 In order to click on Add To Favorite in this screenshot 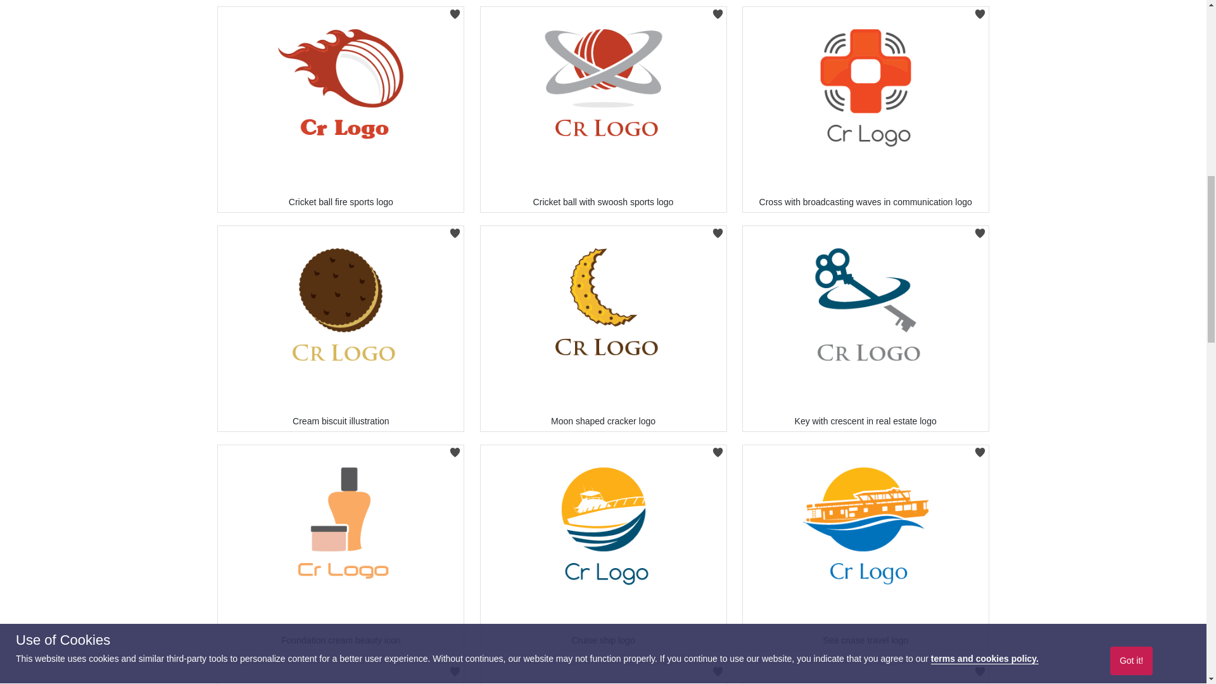, I will do `click(455, 668)`.